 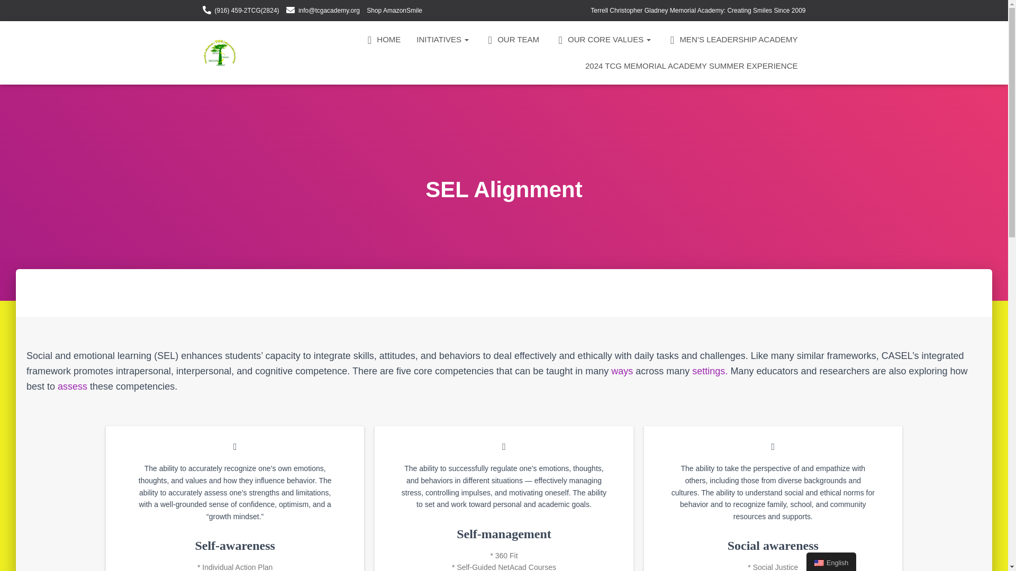 What do you see at coordinates (831, 561) in the screenshot?
I see `English` at bounding box center [831, 561].